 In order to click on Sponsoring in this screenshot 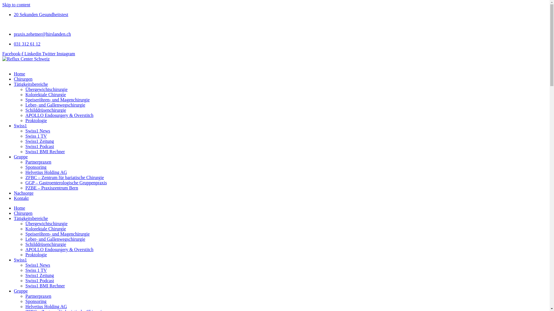, I will do `click(36, 167)`.